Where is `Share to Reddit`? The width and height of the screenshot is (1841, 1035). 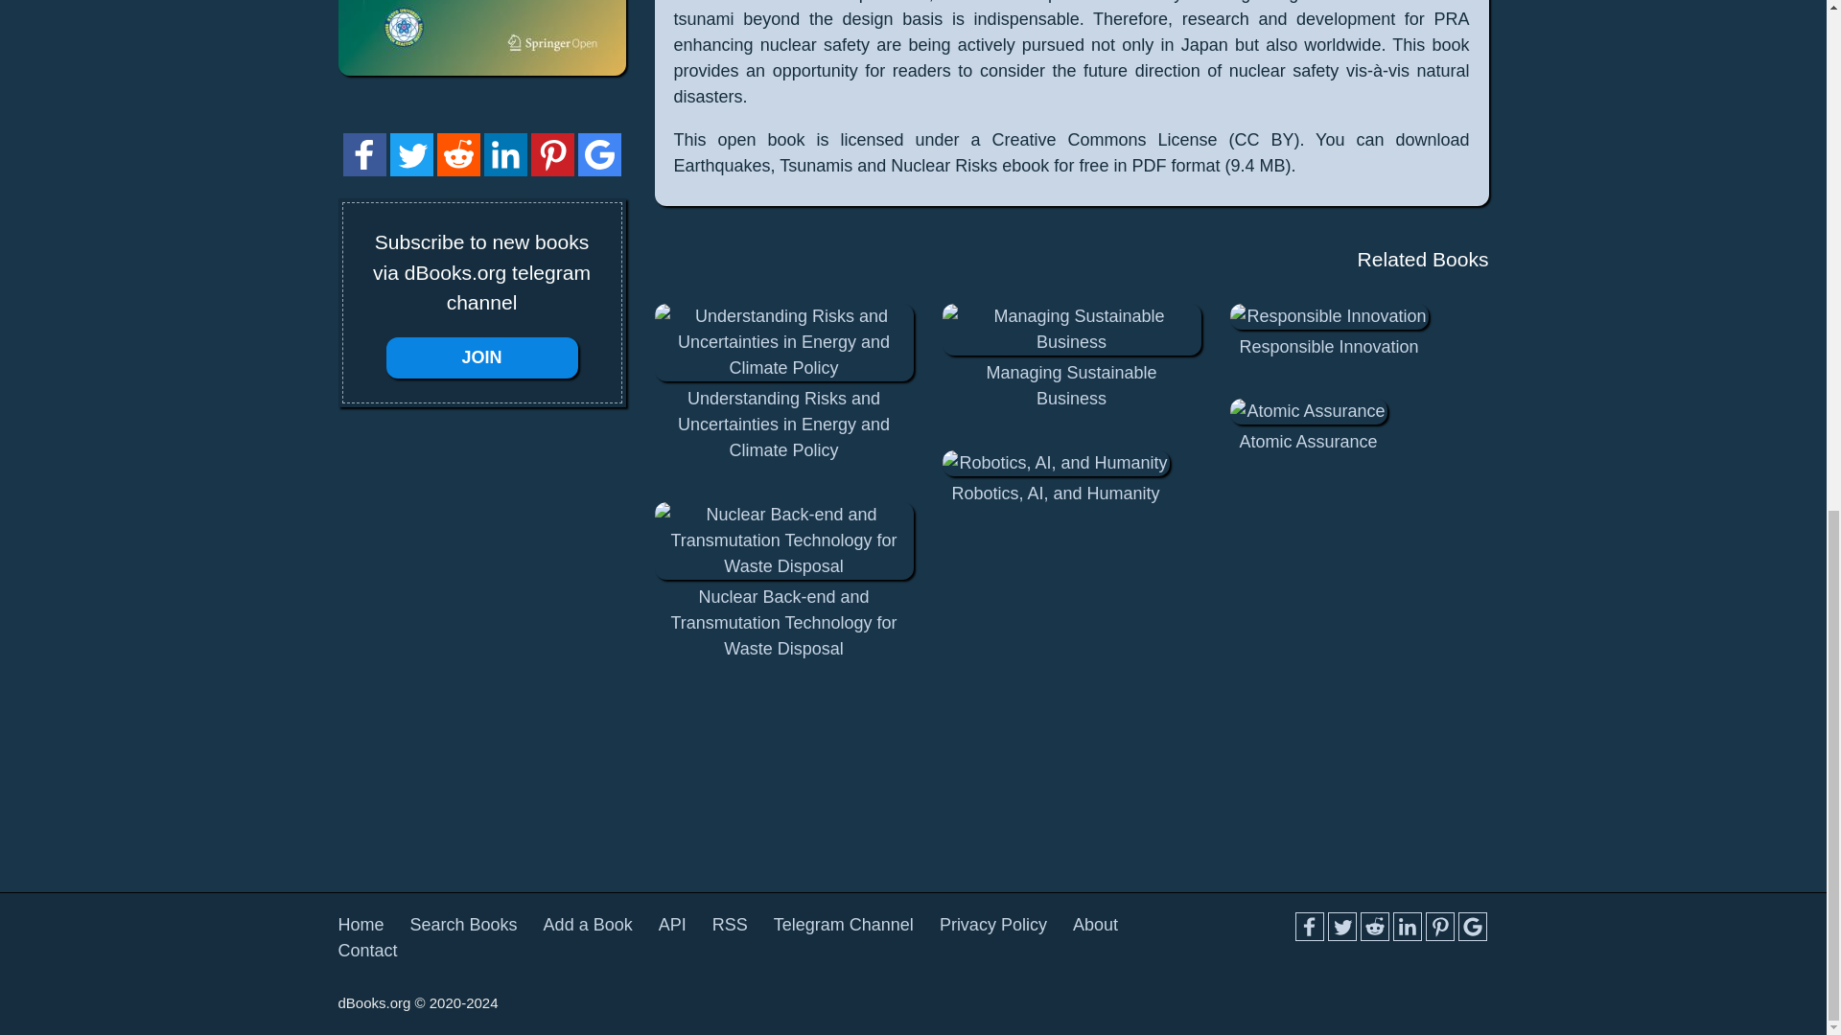
Share to Reddit is located at coordinates (1373, 926).